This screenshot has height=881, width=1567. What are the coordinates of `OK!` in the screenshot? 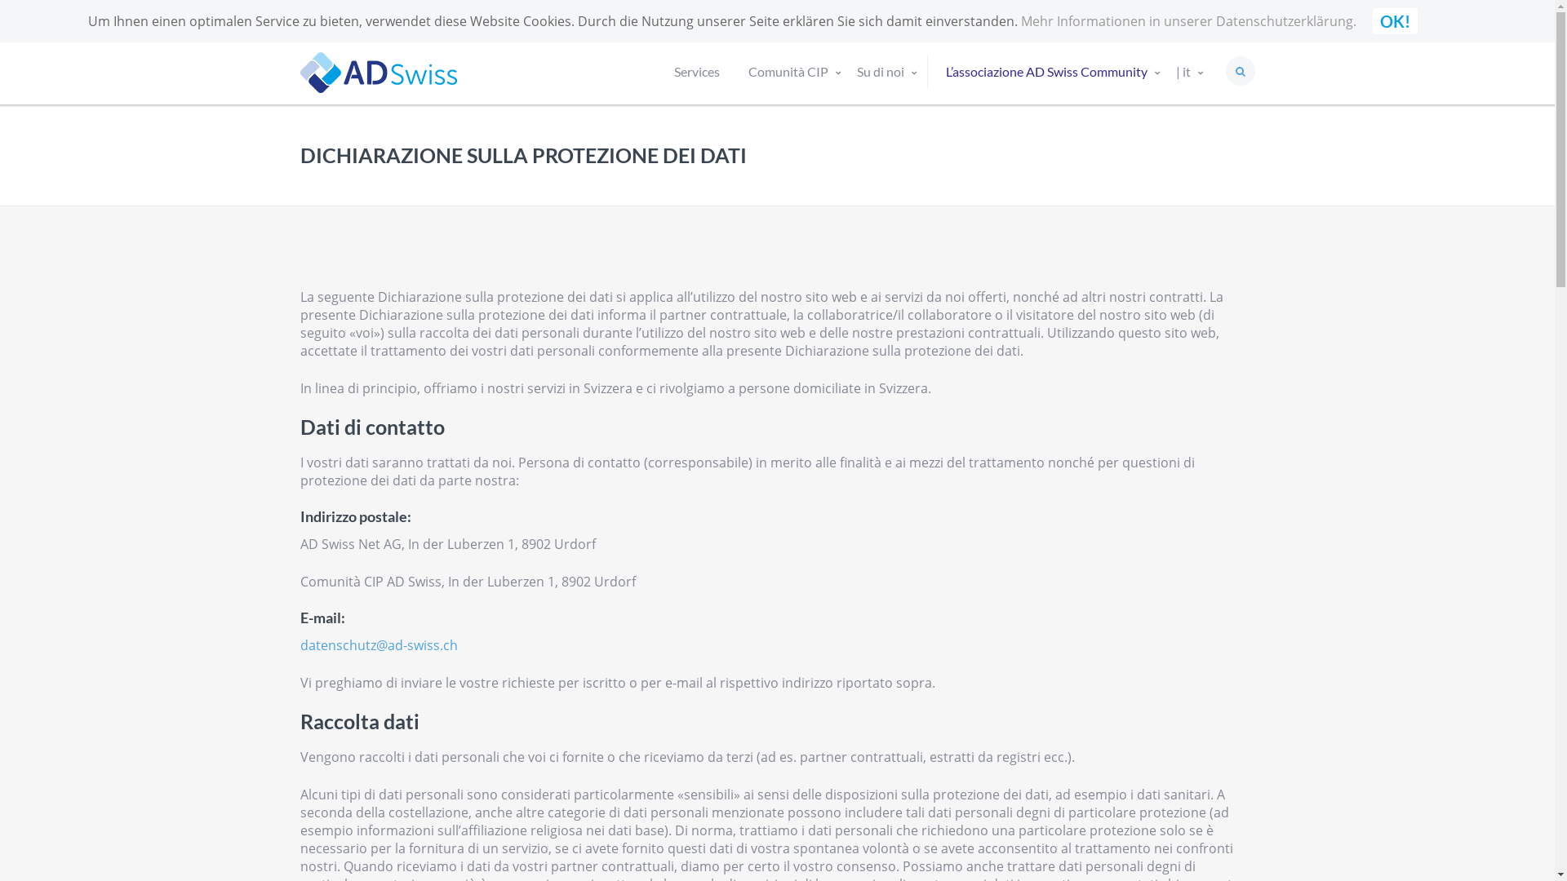 It's located at (1396, 21).